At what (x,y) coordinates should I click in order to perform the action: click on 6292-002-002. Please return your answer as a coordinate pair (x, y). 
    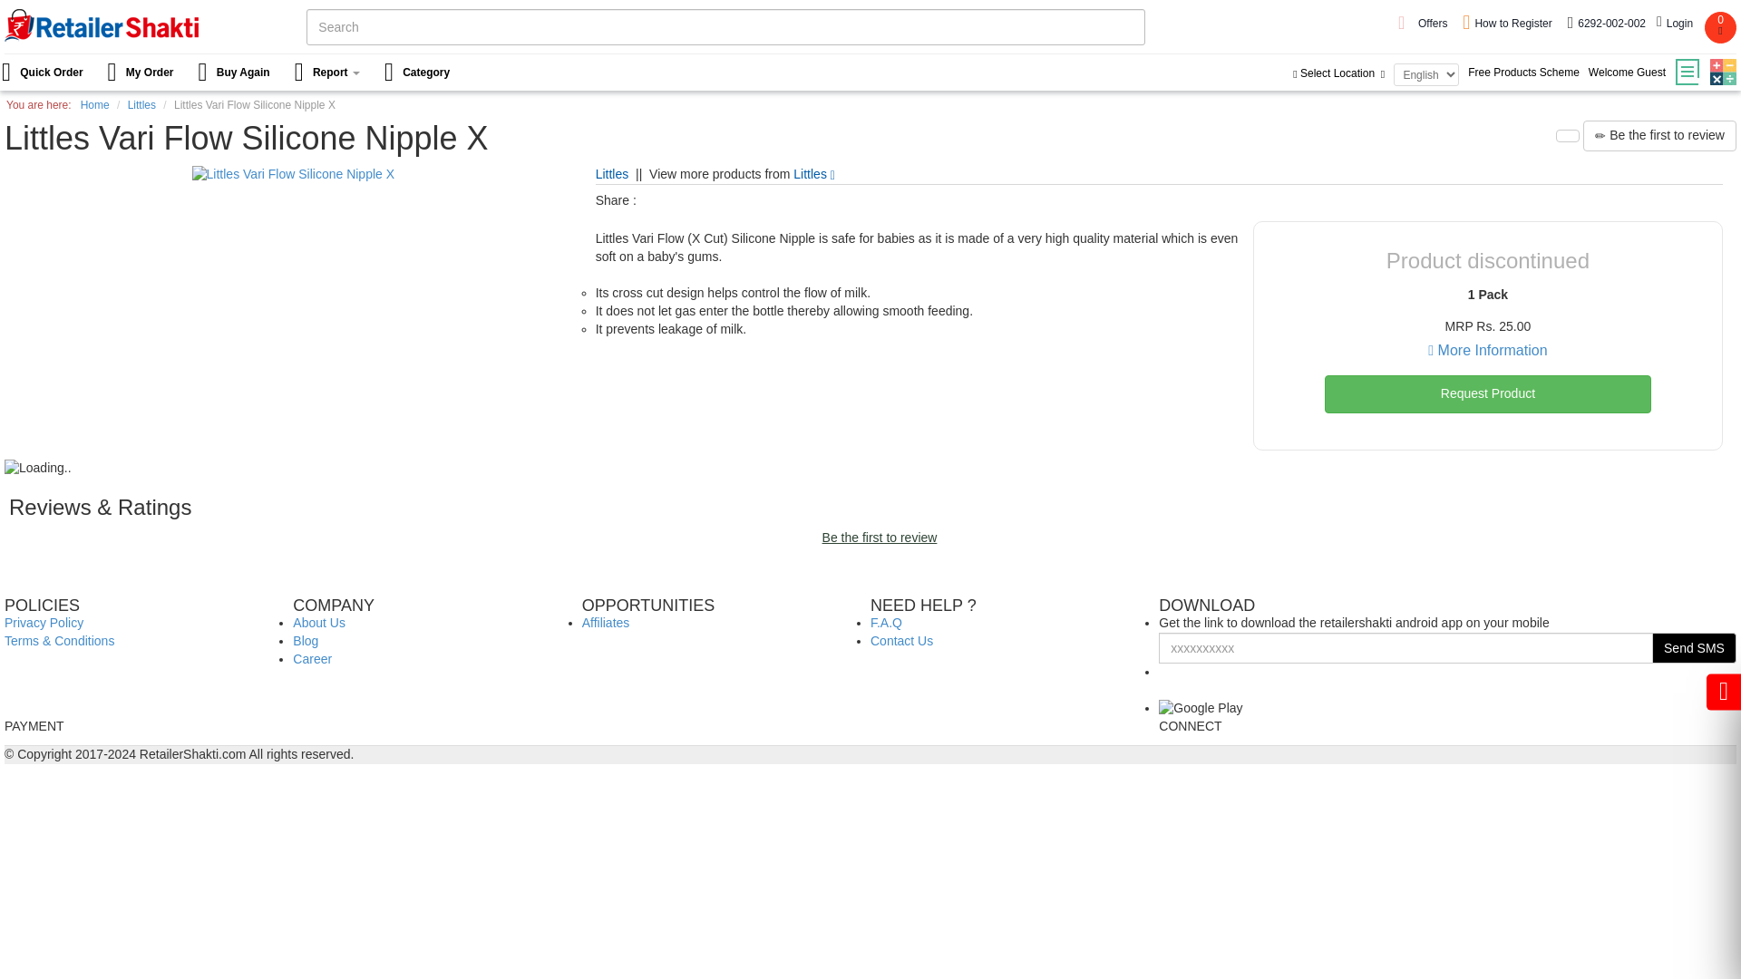
    Looking at the image, I should click on (1606, 24).